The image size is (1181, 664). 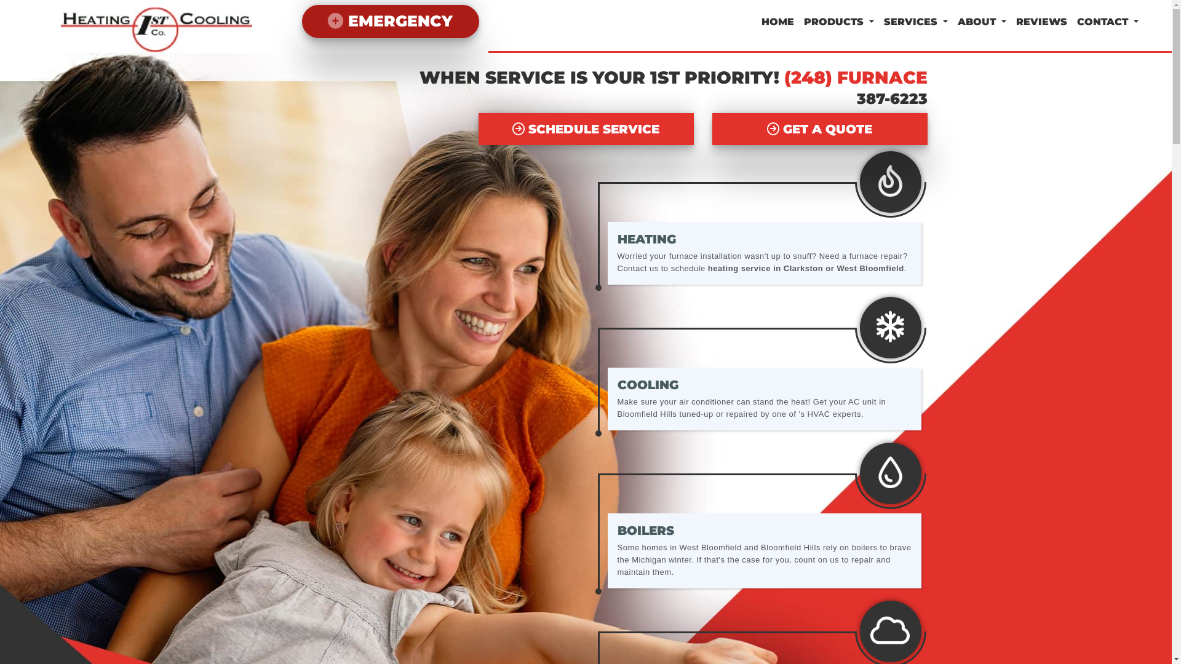 What do you see at coordinates (586, 100) in the screenshot?
I see `387-6223` at bounding box center [586, 100].